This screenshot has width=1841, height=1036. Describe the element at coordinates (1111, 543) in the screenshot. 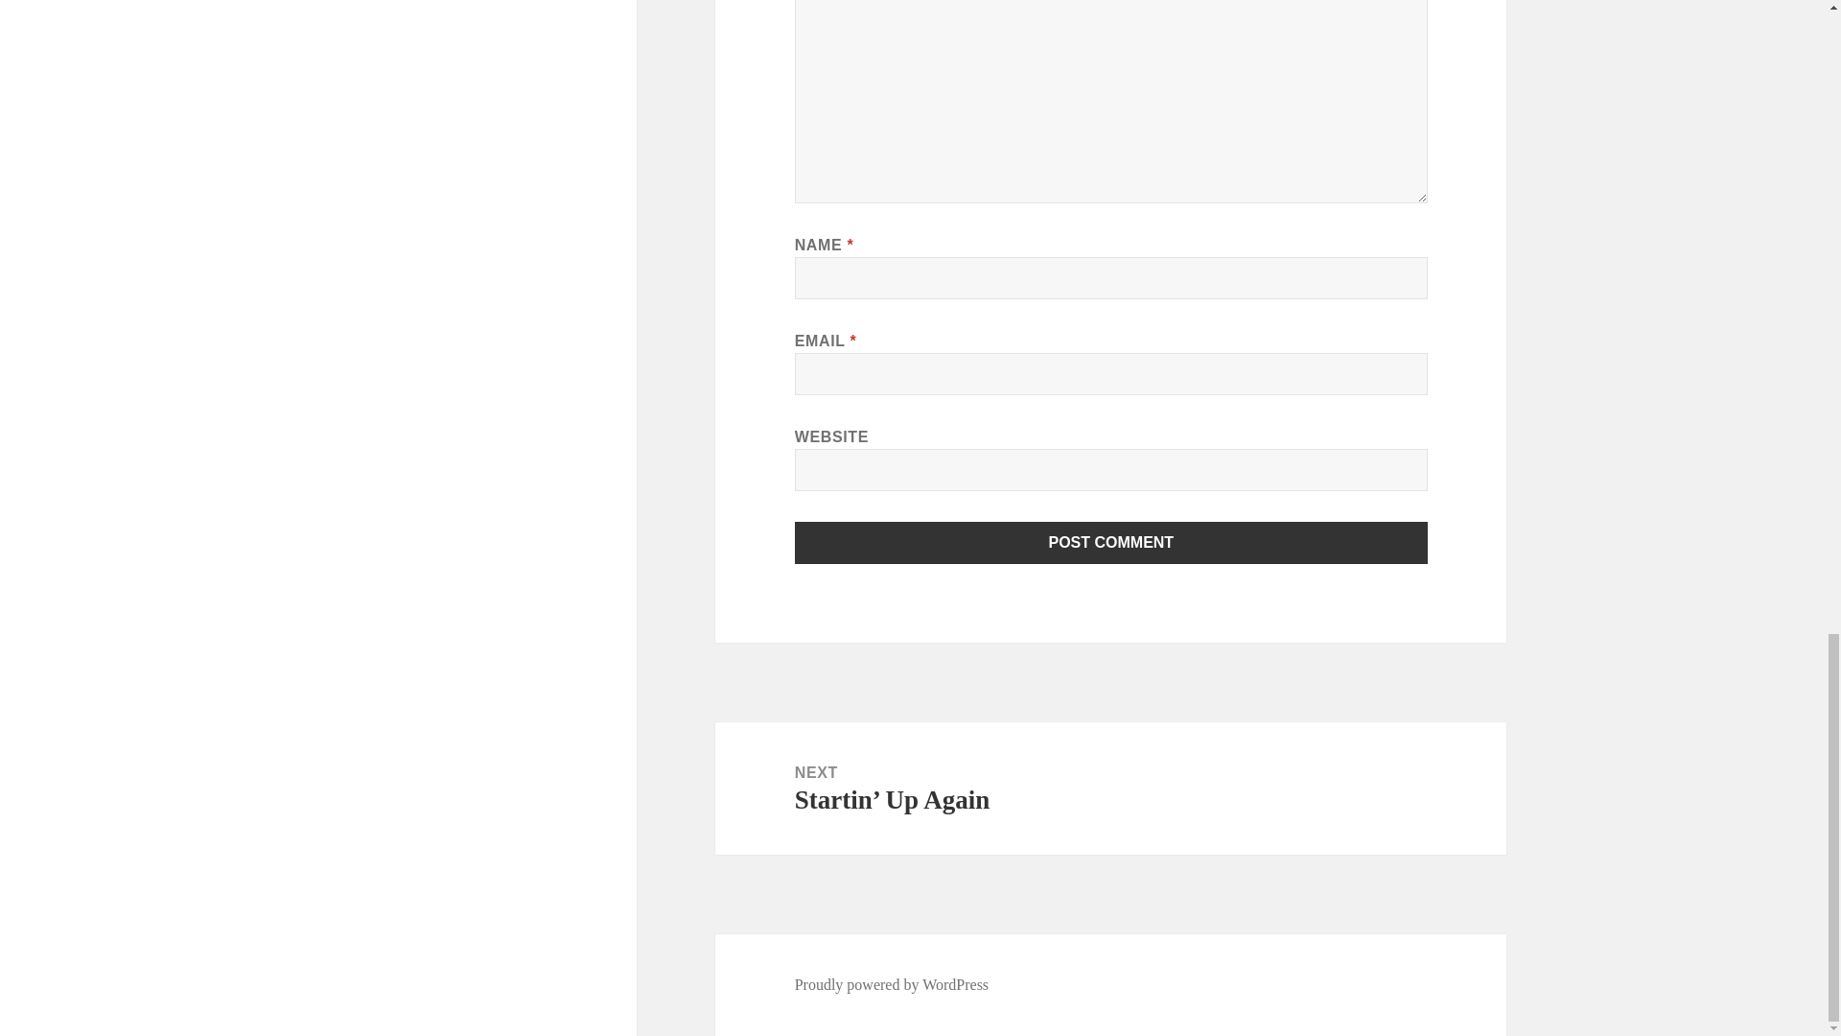

I see `Post Comment` at that location.